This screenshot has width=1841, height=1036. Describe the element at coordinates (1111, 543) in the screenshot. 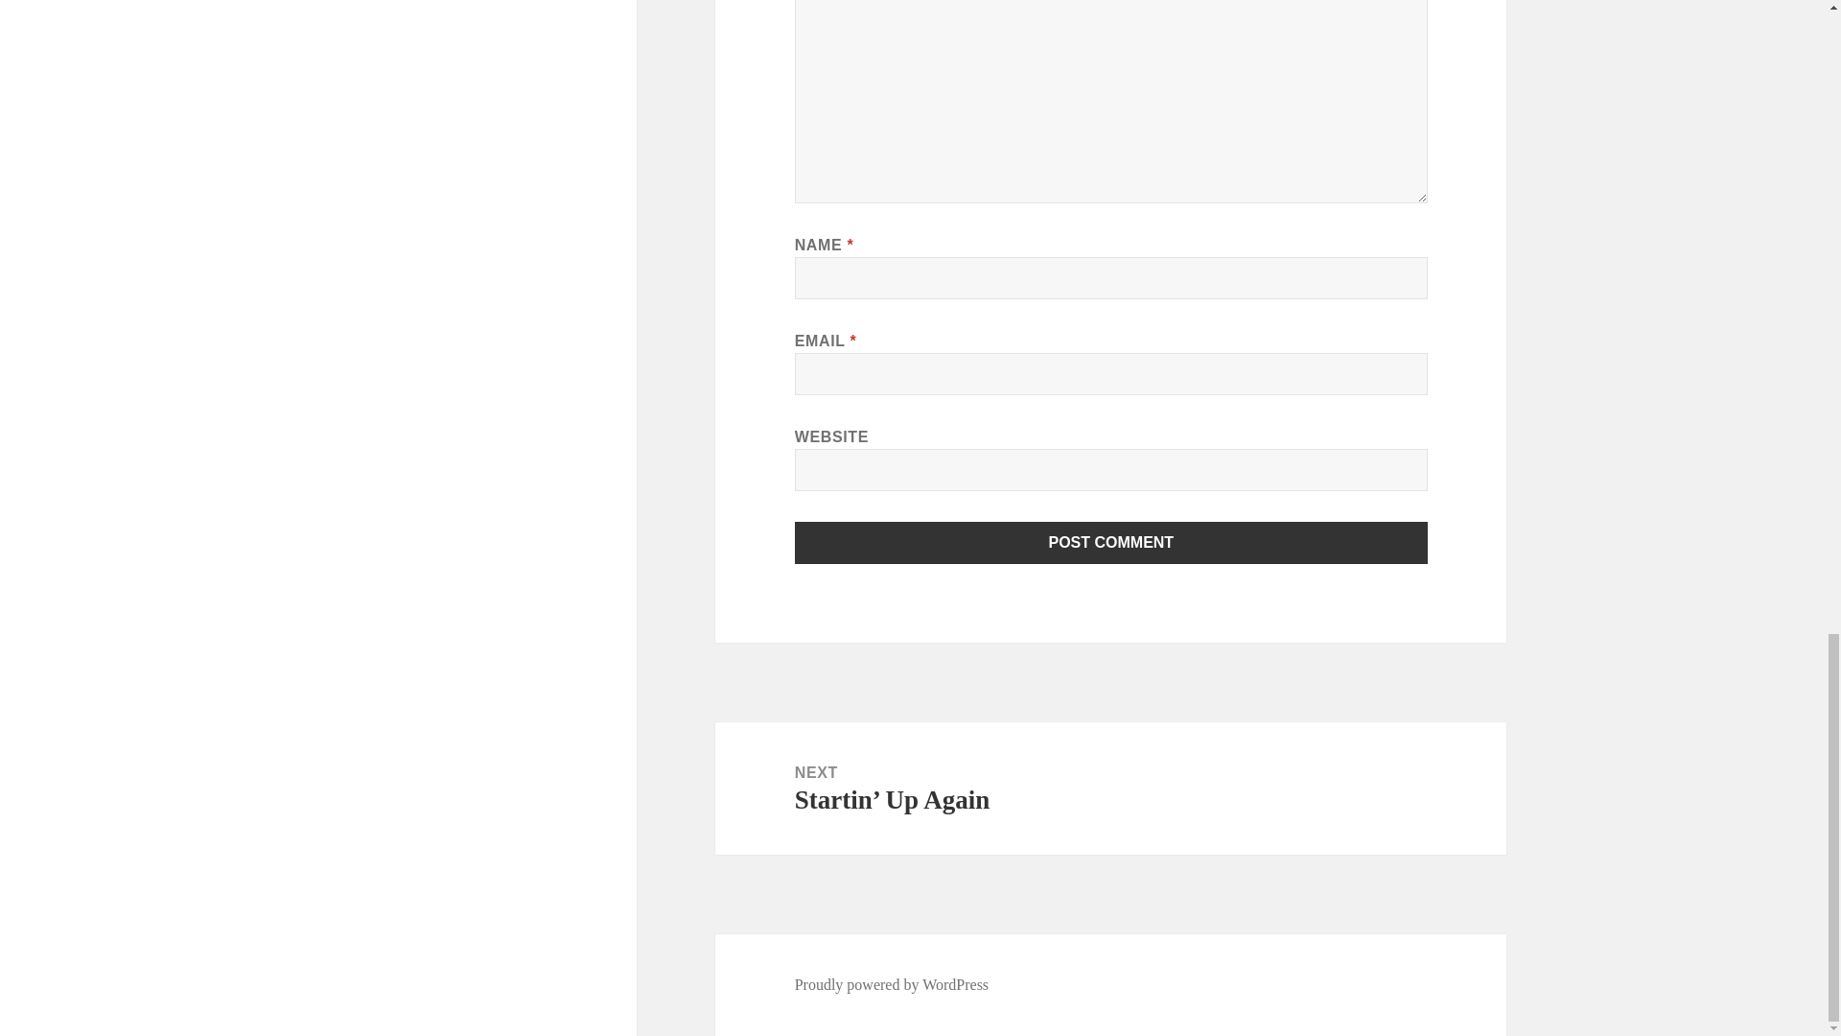

I see `Post Comment` at that location.